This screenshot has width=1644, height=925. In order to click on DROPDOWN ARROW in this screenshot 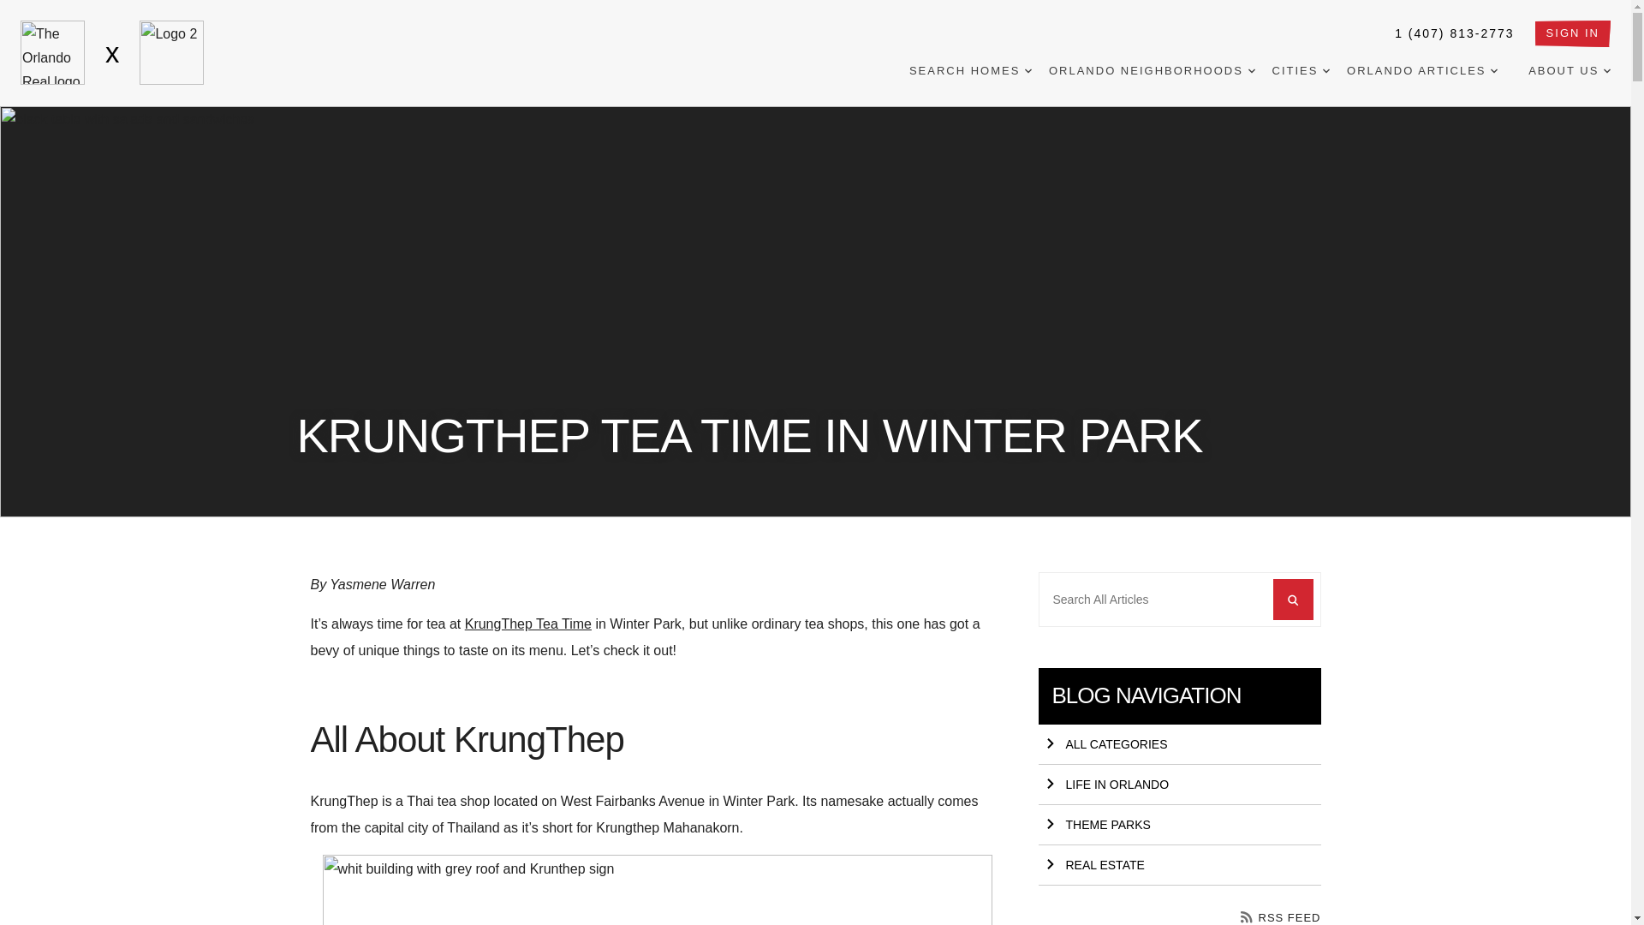, I will do `click(1326, 70)`.